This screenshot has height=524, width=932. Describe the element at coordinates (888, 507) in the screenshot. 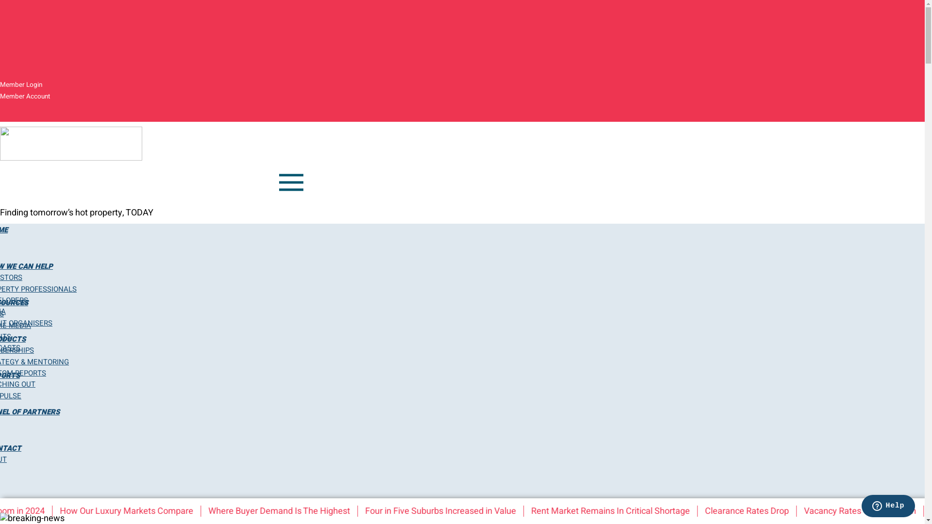

I see `Opens a widget where you can chat to one of our agents` at that location.